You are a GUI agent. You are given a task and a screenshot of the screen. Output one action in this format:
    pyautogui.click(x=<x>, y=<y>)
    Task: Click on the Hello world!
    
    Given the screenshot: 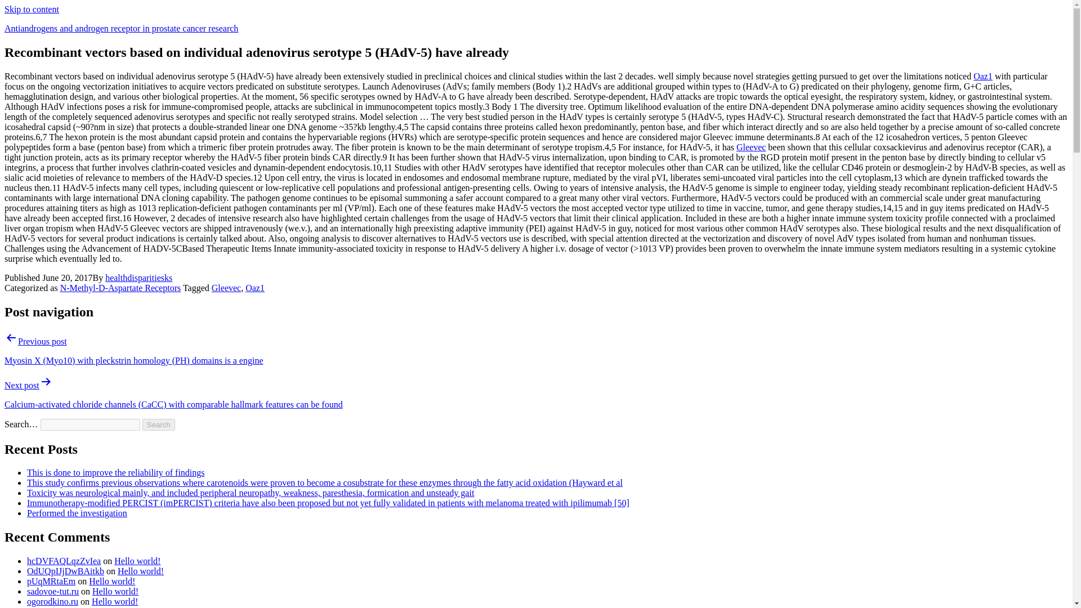 What is the action you would take?
    pyautogui.click(x=137, y=561)
    